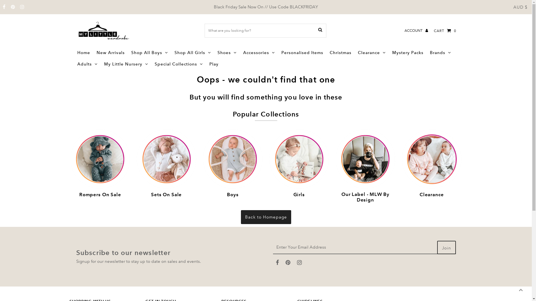 The height and width of the screenshot is (301, 536). I want to click on New Arrivals, so click(111, 53).